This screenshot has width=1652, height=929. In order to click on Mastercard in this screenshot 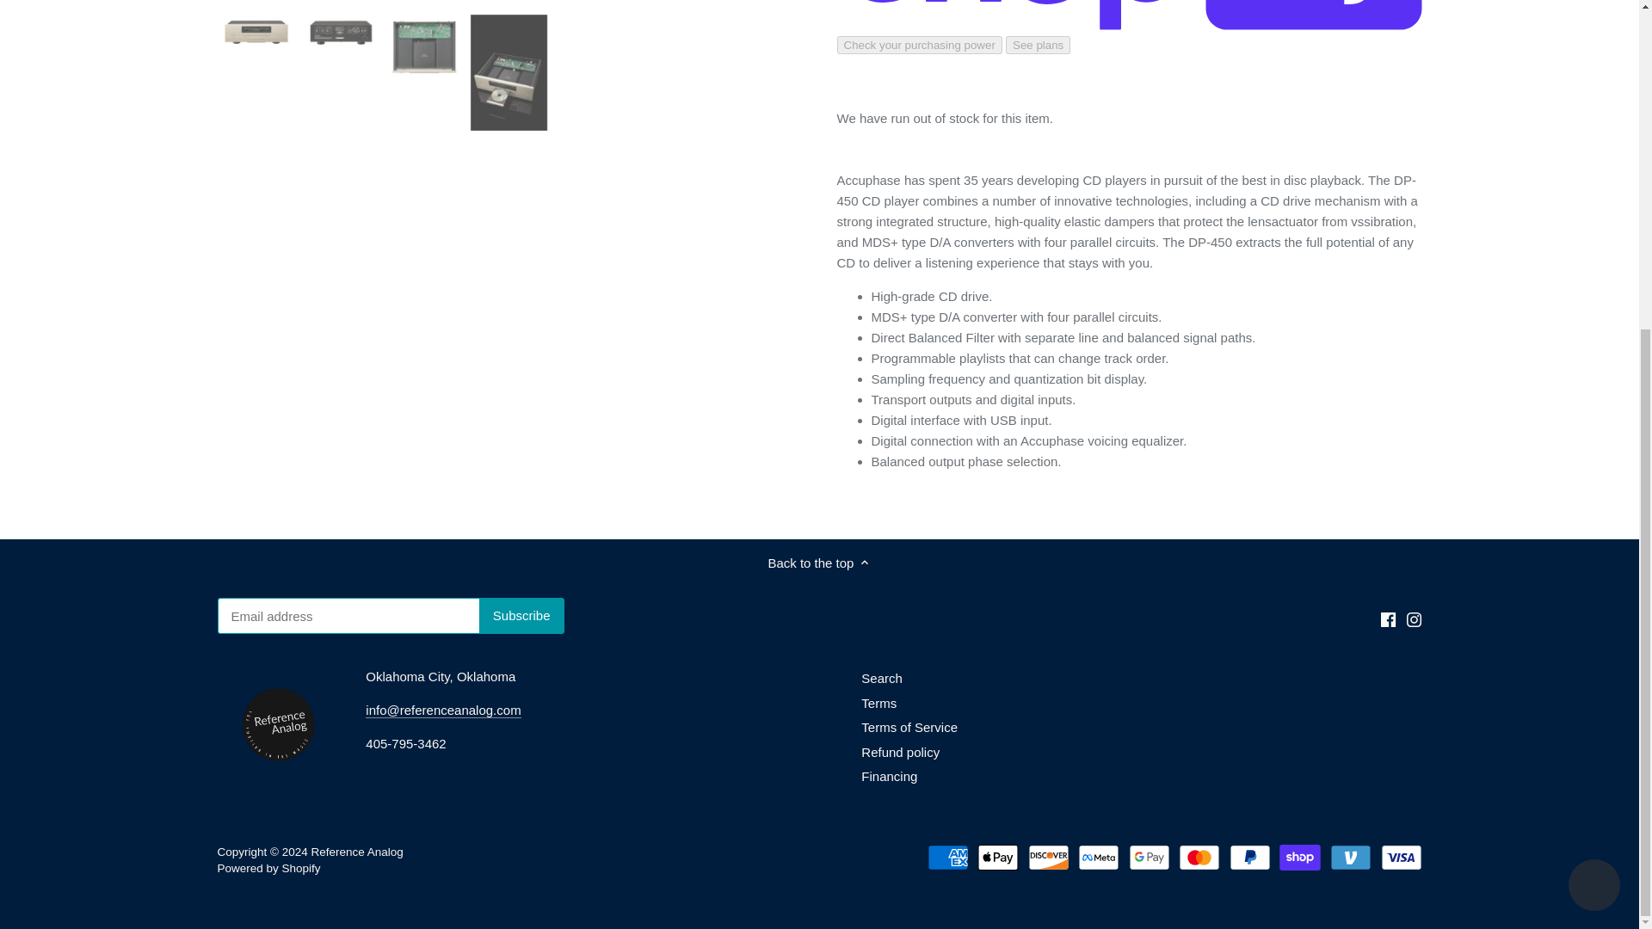, I will do `click(1199, 857)`.